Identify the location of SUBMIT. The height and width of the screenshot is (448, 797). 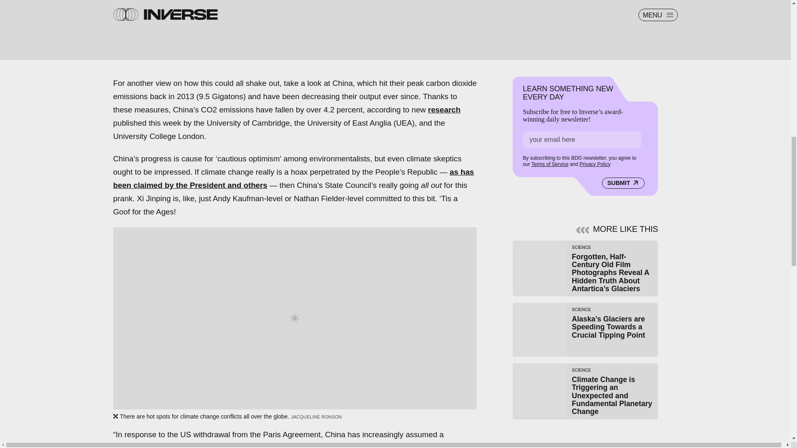
(623, 183).